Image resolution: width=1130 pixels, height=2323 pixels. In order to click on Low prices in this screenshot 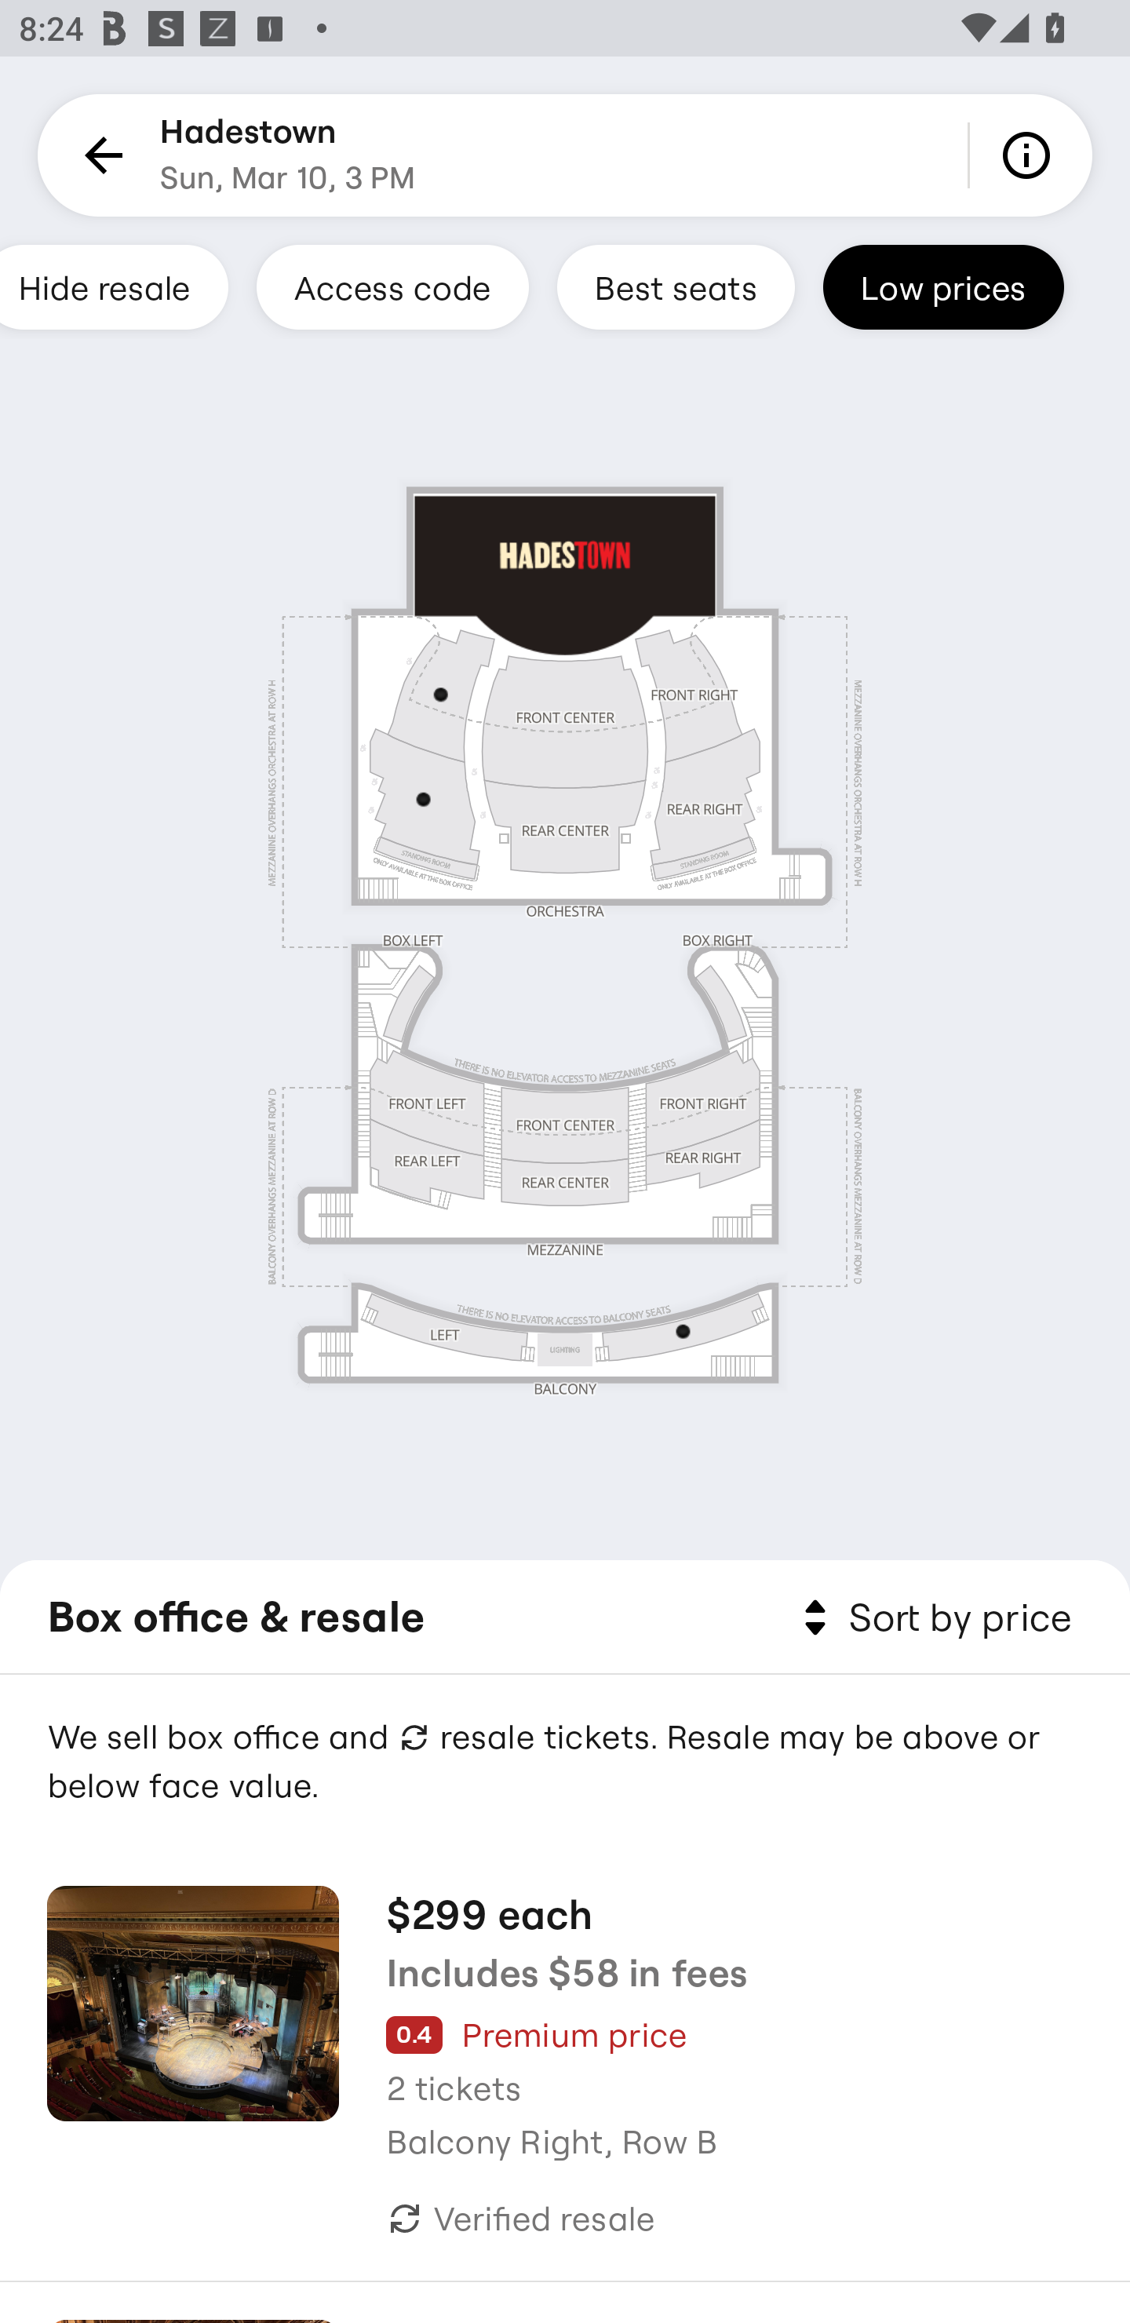, I will do `click(943, 286)`.